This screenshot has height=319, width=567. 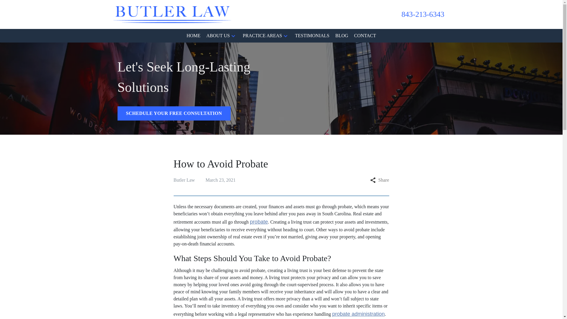 I want to click on probate administration, so click(x=359, y=314).